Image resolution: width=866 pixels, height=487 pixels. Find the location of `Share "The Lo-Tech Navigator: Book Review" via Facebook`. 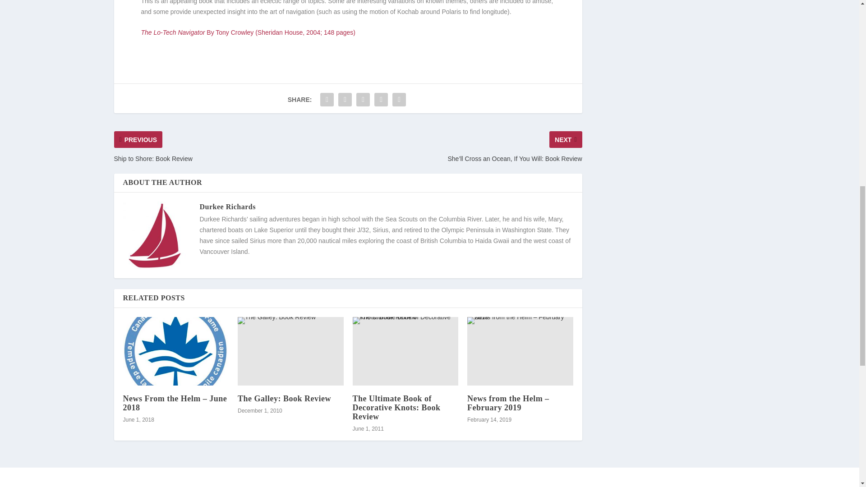

Share "The Lo-Tech Navigator: Book Review" via Facebook is located at coordinates (327, 99).